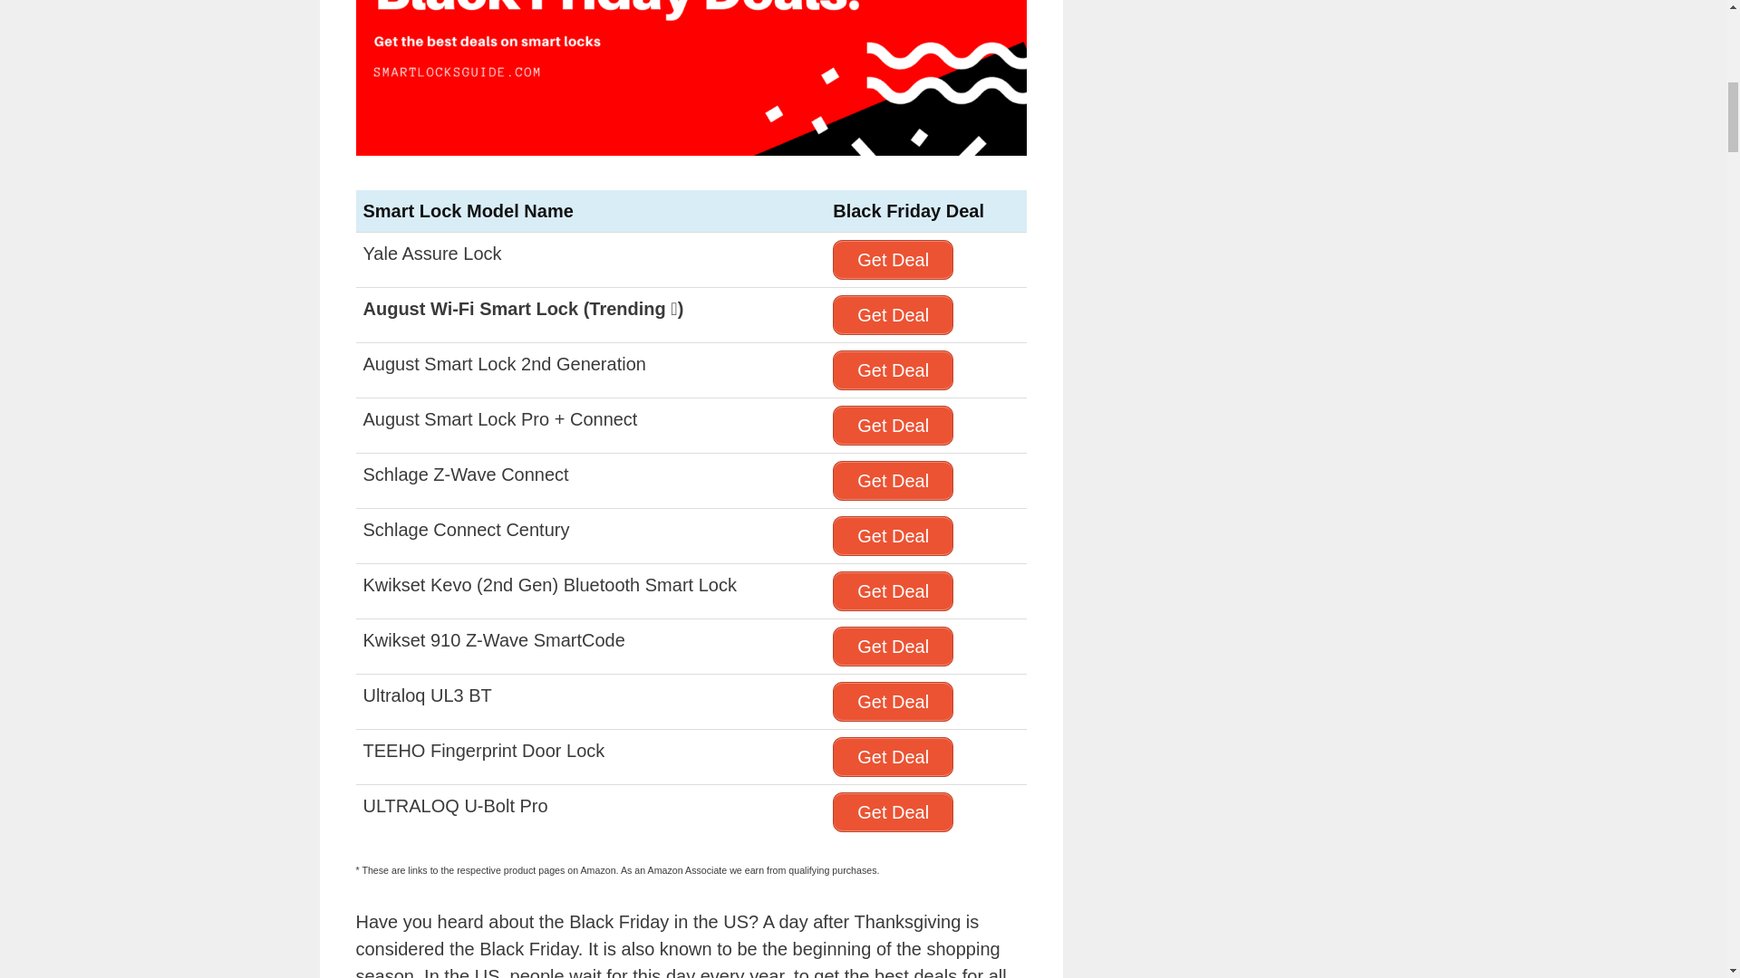 The height and width of the screenshot is (978, 1740). What do you see at coordinates (894, 536) in the screenshot?
I see `Get Deal` at bounding box center [894, 536].